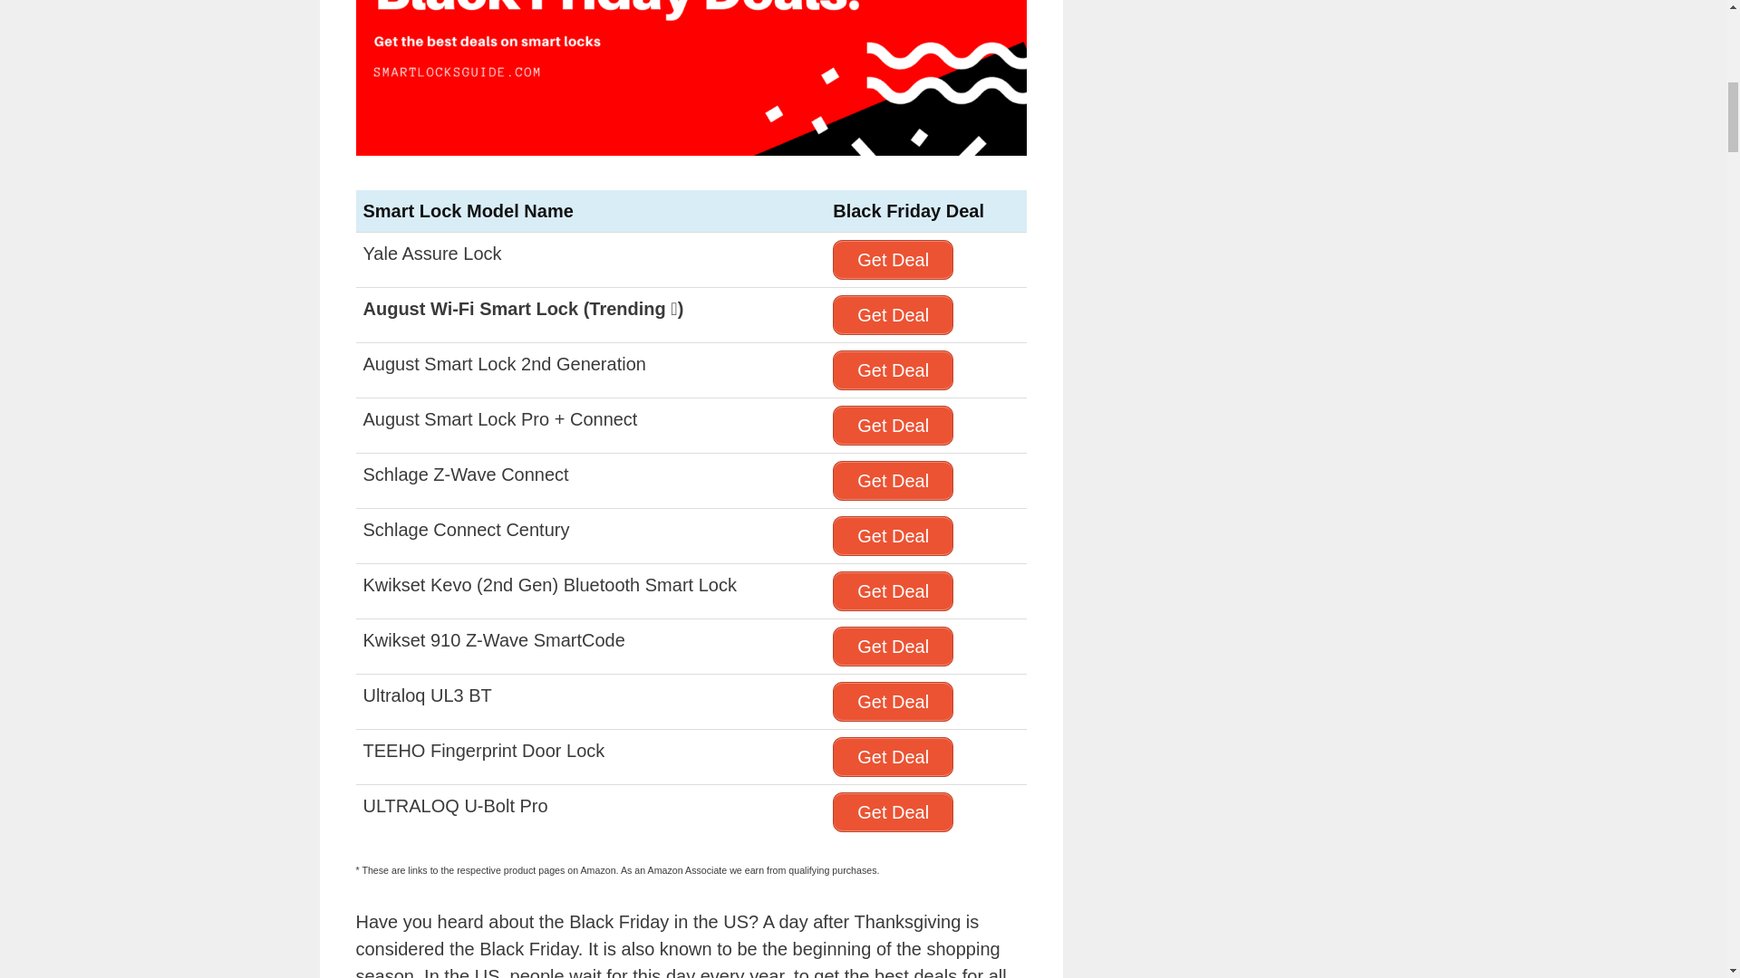 The height and width of the screenshot is (978, 1740). What do you see at coordinates (894, 536) in the screenshot?
I see `Get Deal` at bounding box center [894, 536].